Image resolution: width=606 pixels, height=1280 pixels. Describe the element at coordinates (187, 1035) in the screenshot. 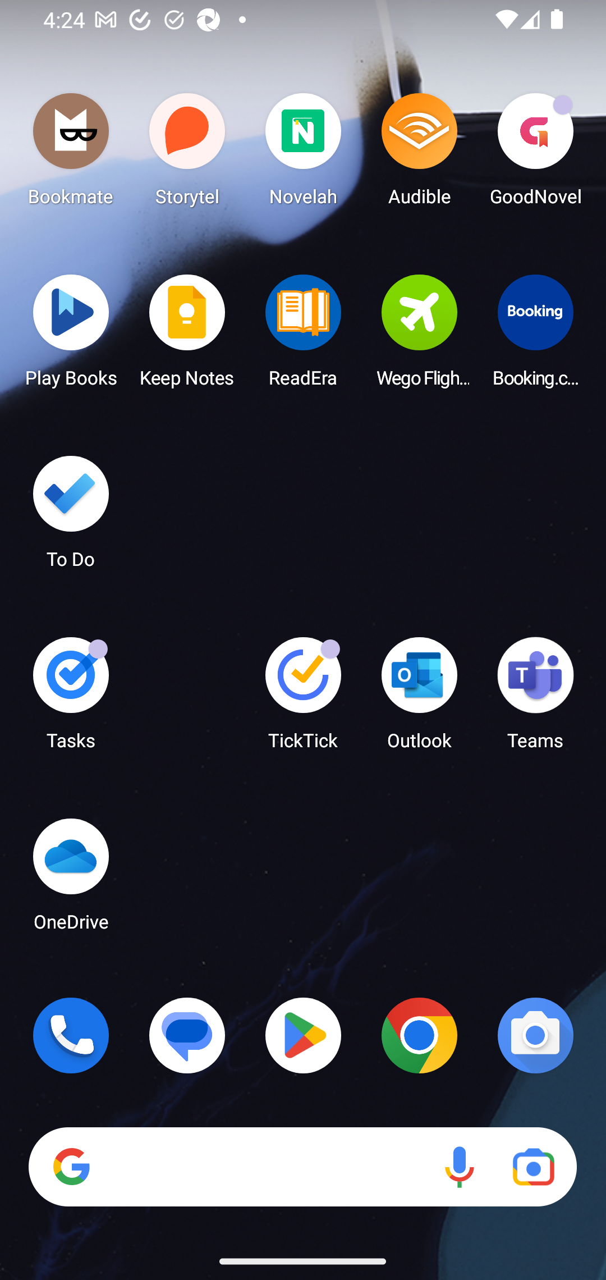

I see `Messages` at that location.